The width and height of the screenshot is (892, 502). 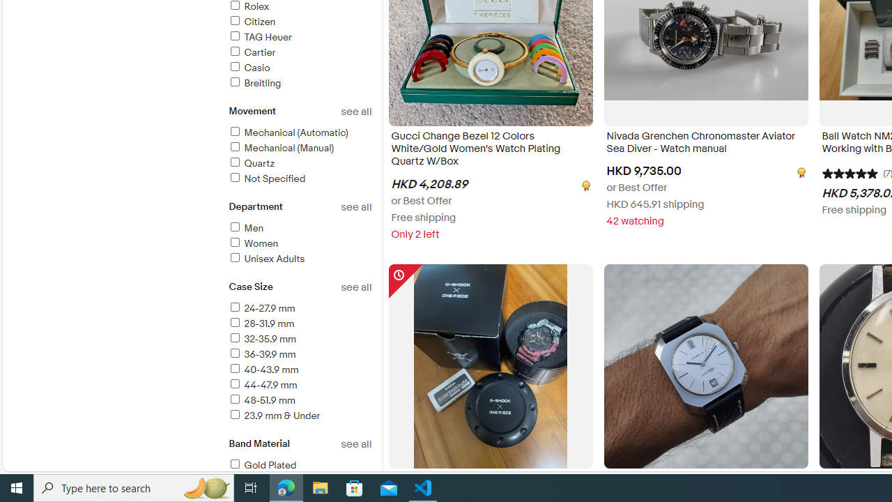 What do you see at coordinates (263, 370) in the screenshot?
I see `40-43.9 mm` at bounding box center [263, 370].